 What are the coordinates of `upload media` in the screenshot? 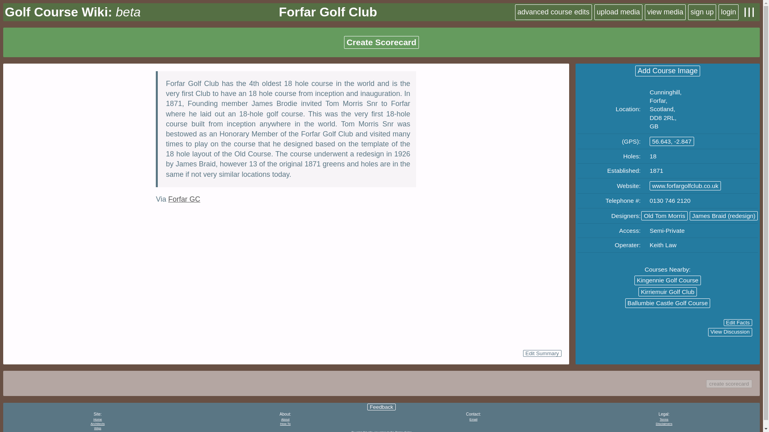 It's located at (618, 12).